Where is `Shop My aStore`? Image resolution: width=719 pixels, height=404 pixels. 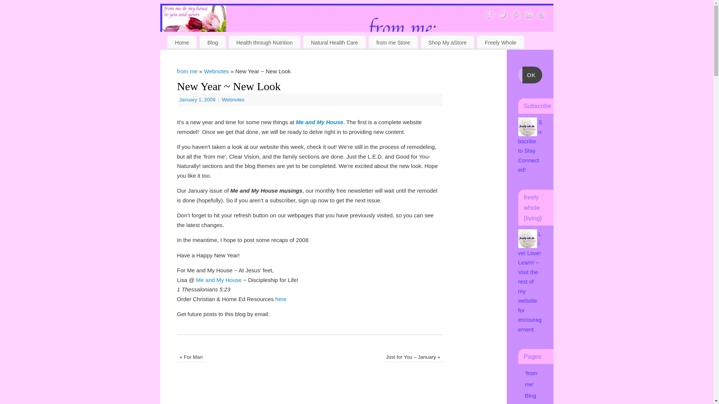 Shop My aStore is located at coordinates (448, 43).